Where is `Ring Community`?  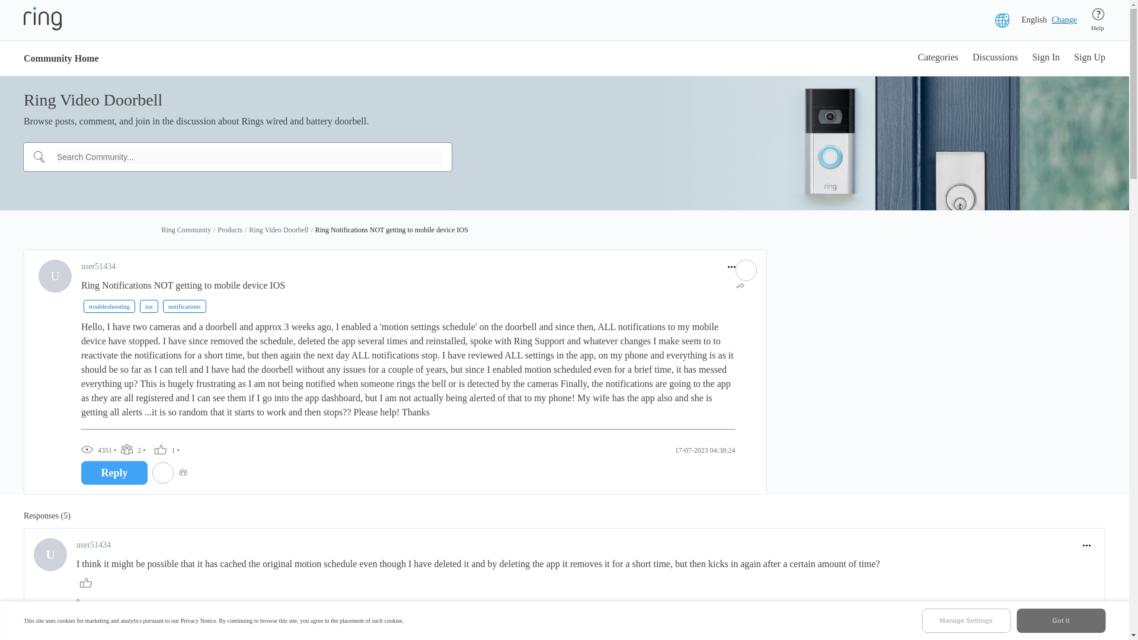
Ring Community is located at coordinates (186, 230).